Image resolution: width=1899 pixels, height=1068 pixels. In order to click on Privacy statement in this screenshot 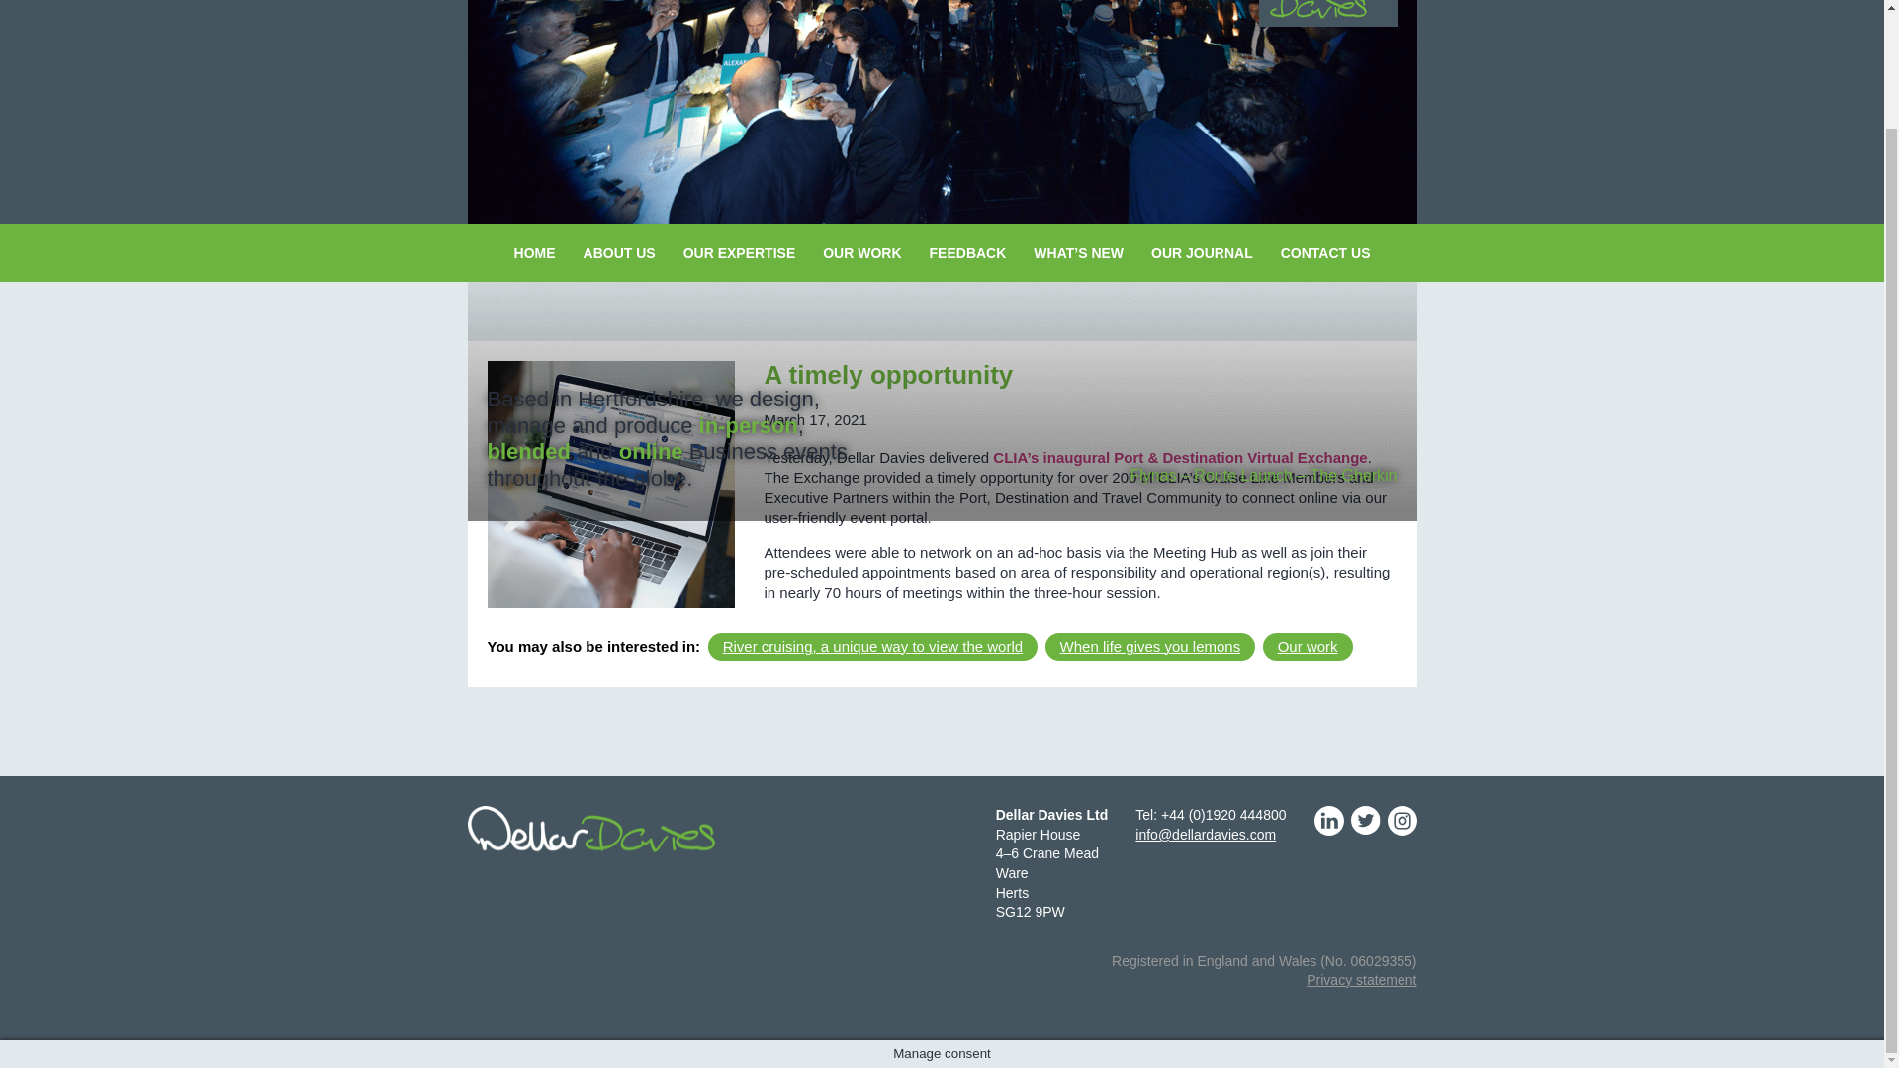, I will do `click(1361, 979)`.